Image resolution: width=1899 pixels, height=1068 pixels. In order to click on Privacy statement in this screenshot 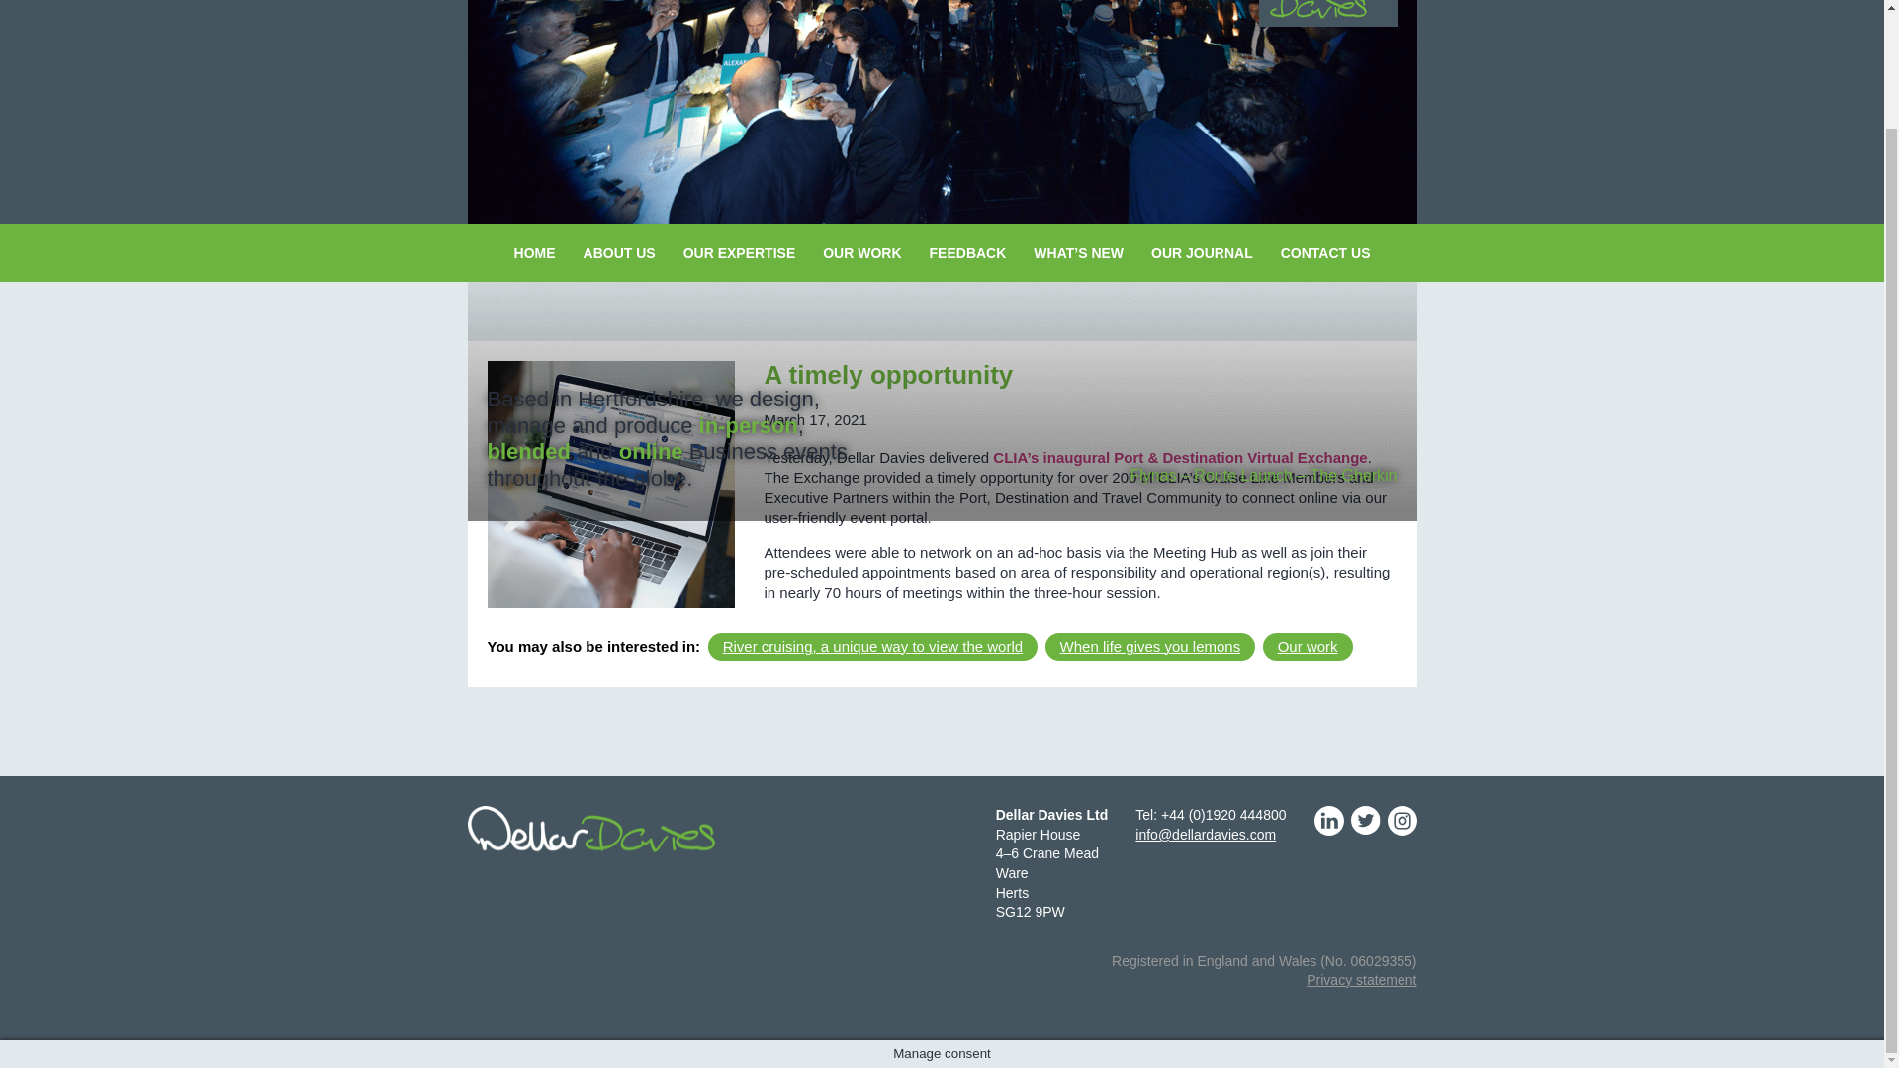, I will do `click(1361, 979)`.